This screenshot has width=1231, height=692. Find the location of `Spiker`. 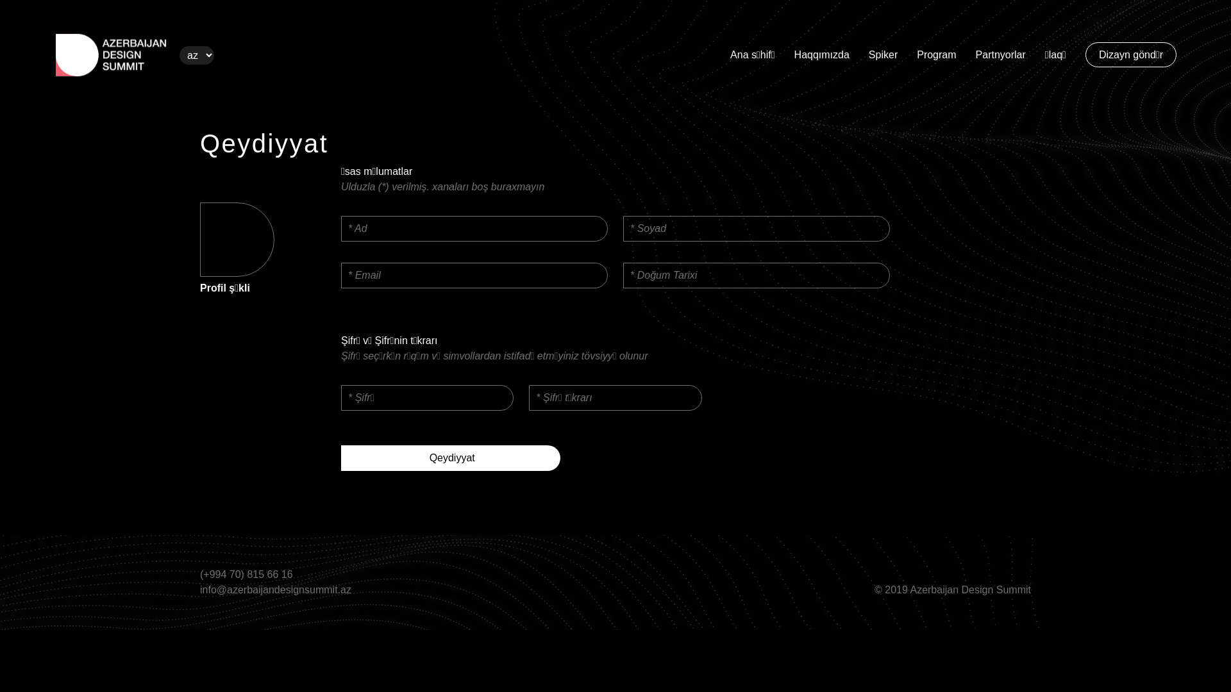

Spiker is located at coordinates (883, 55).